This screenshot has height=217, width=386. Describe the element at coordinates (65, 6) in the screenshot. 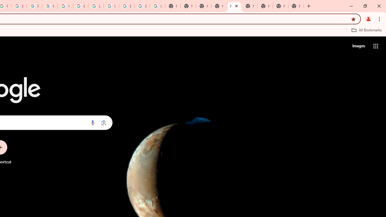

I see `YouTube` at that location.